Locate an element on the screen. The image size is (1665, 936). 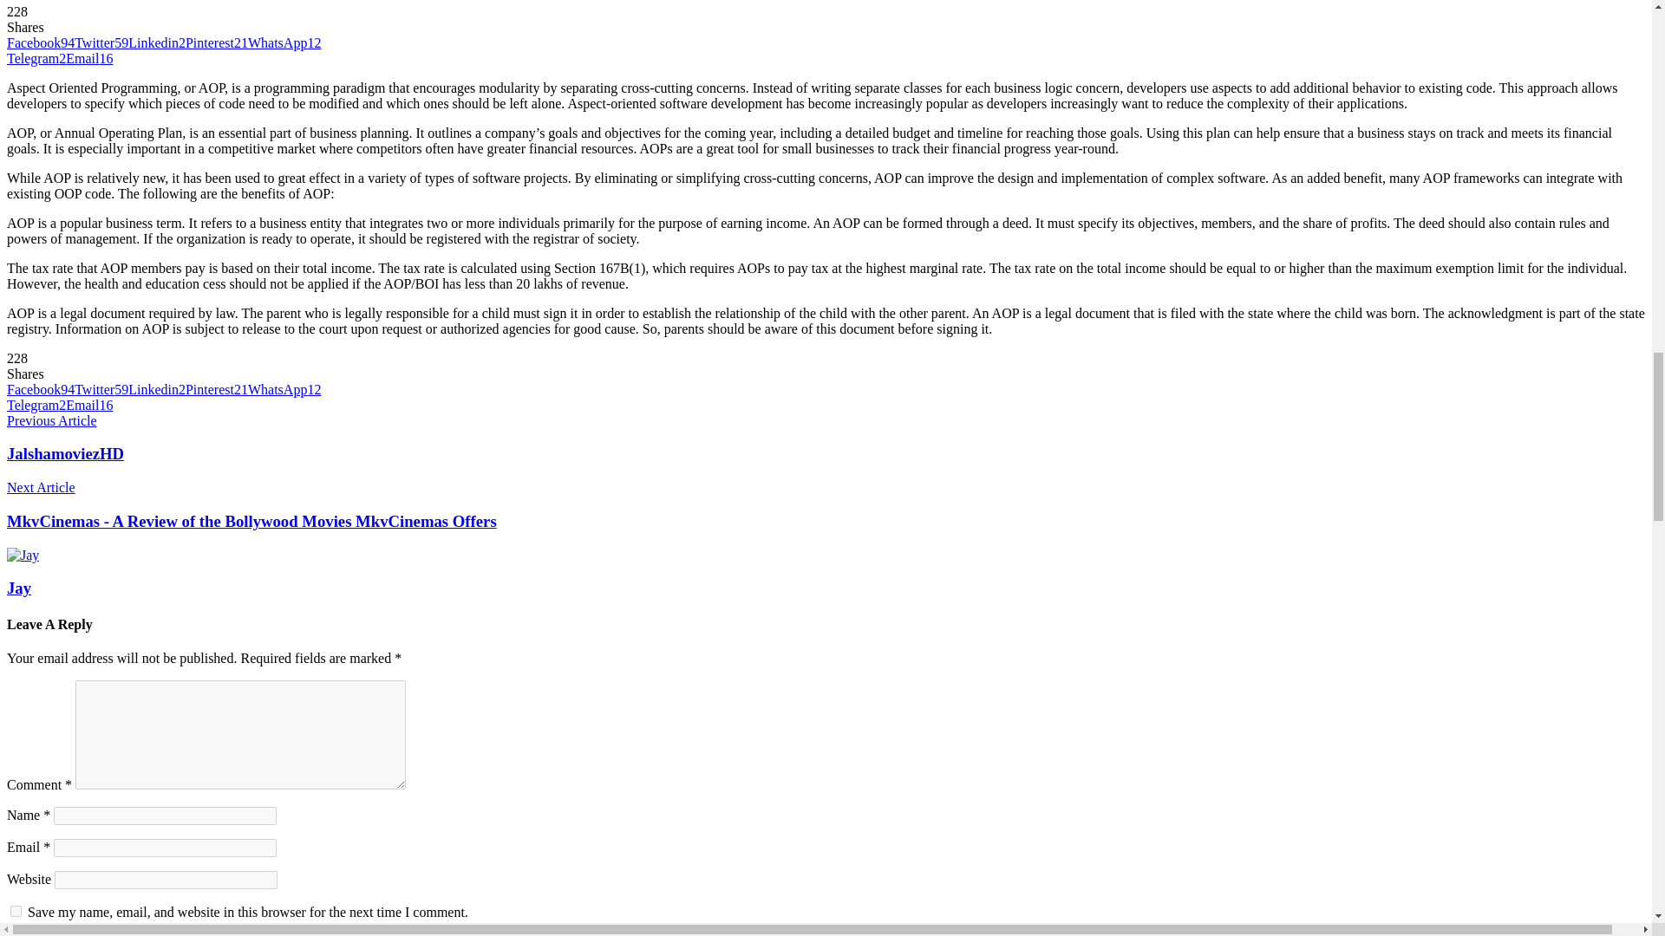
Telegram2 is located at coordinates (36, 58).